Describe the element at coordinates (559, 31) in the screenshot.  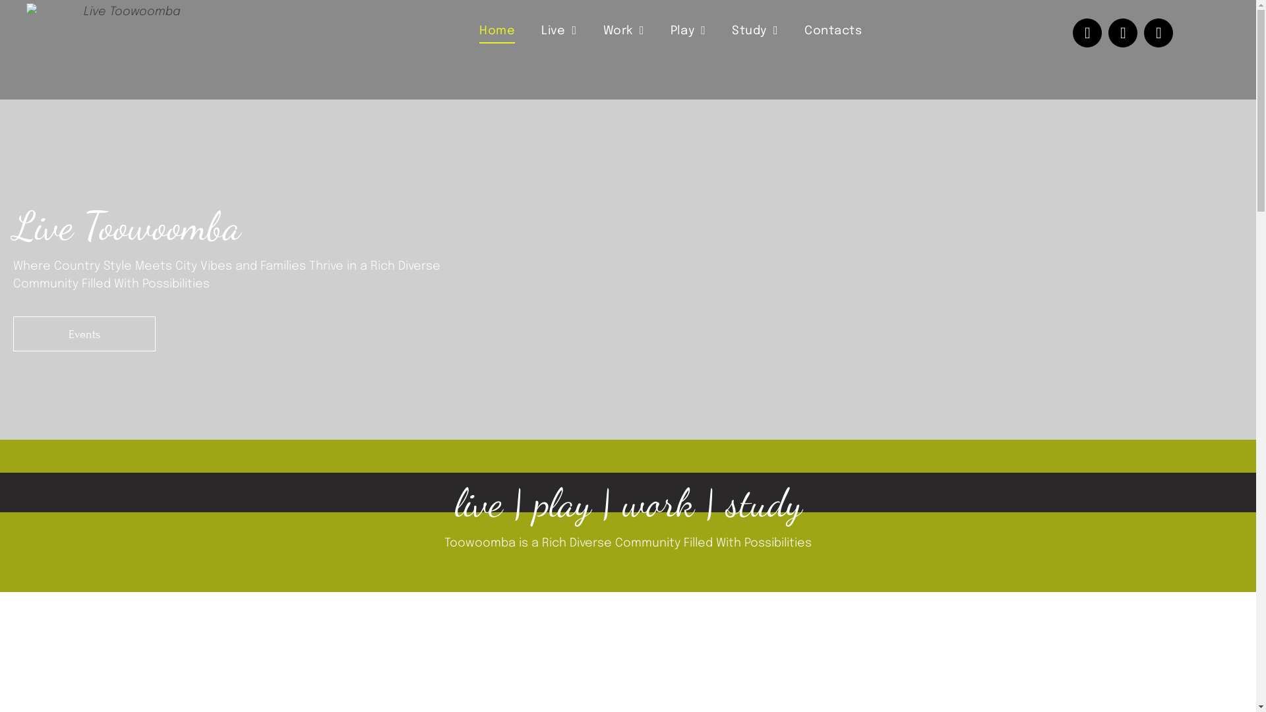
I see `Live` at that location.